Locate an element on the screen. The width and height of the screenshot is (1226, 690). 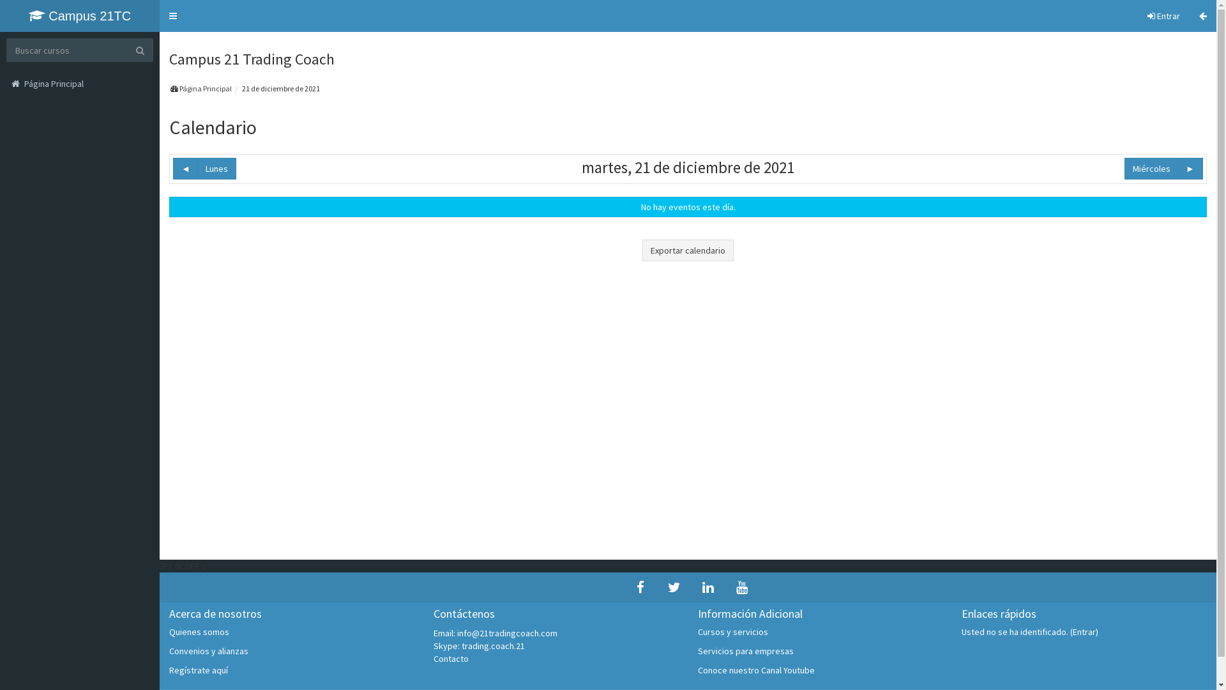
Saltar Vista del Mes is located at coordinates (1216, 128).